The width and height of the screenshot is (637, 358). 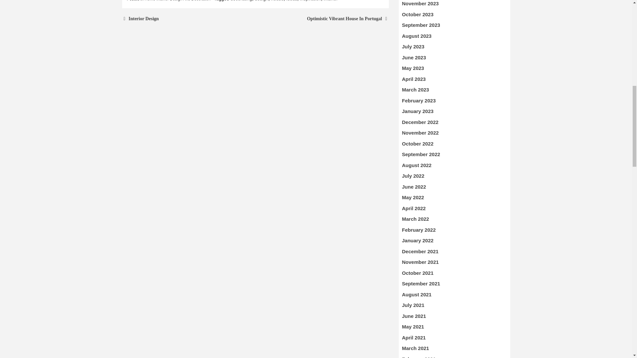 What do you see at coordinates (311, 1) in the screenshot?
I see `inspiration` at bounding box center [311, 1].